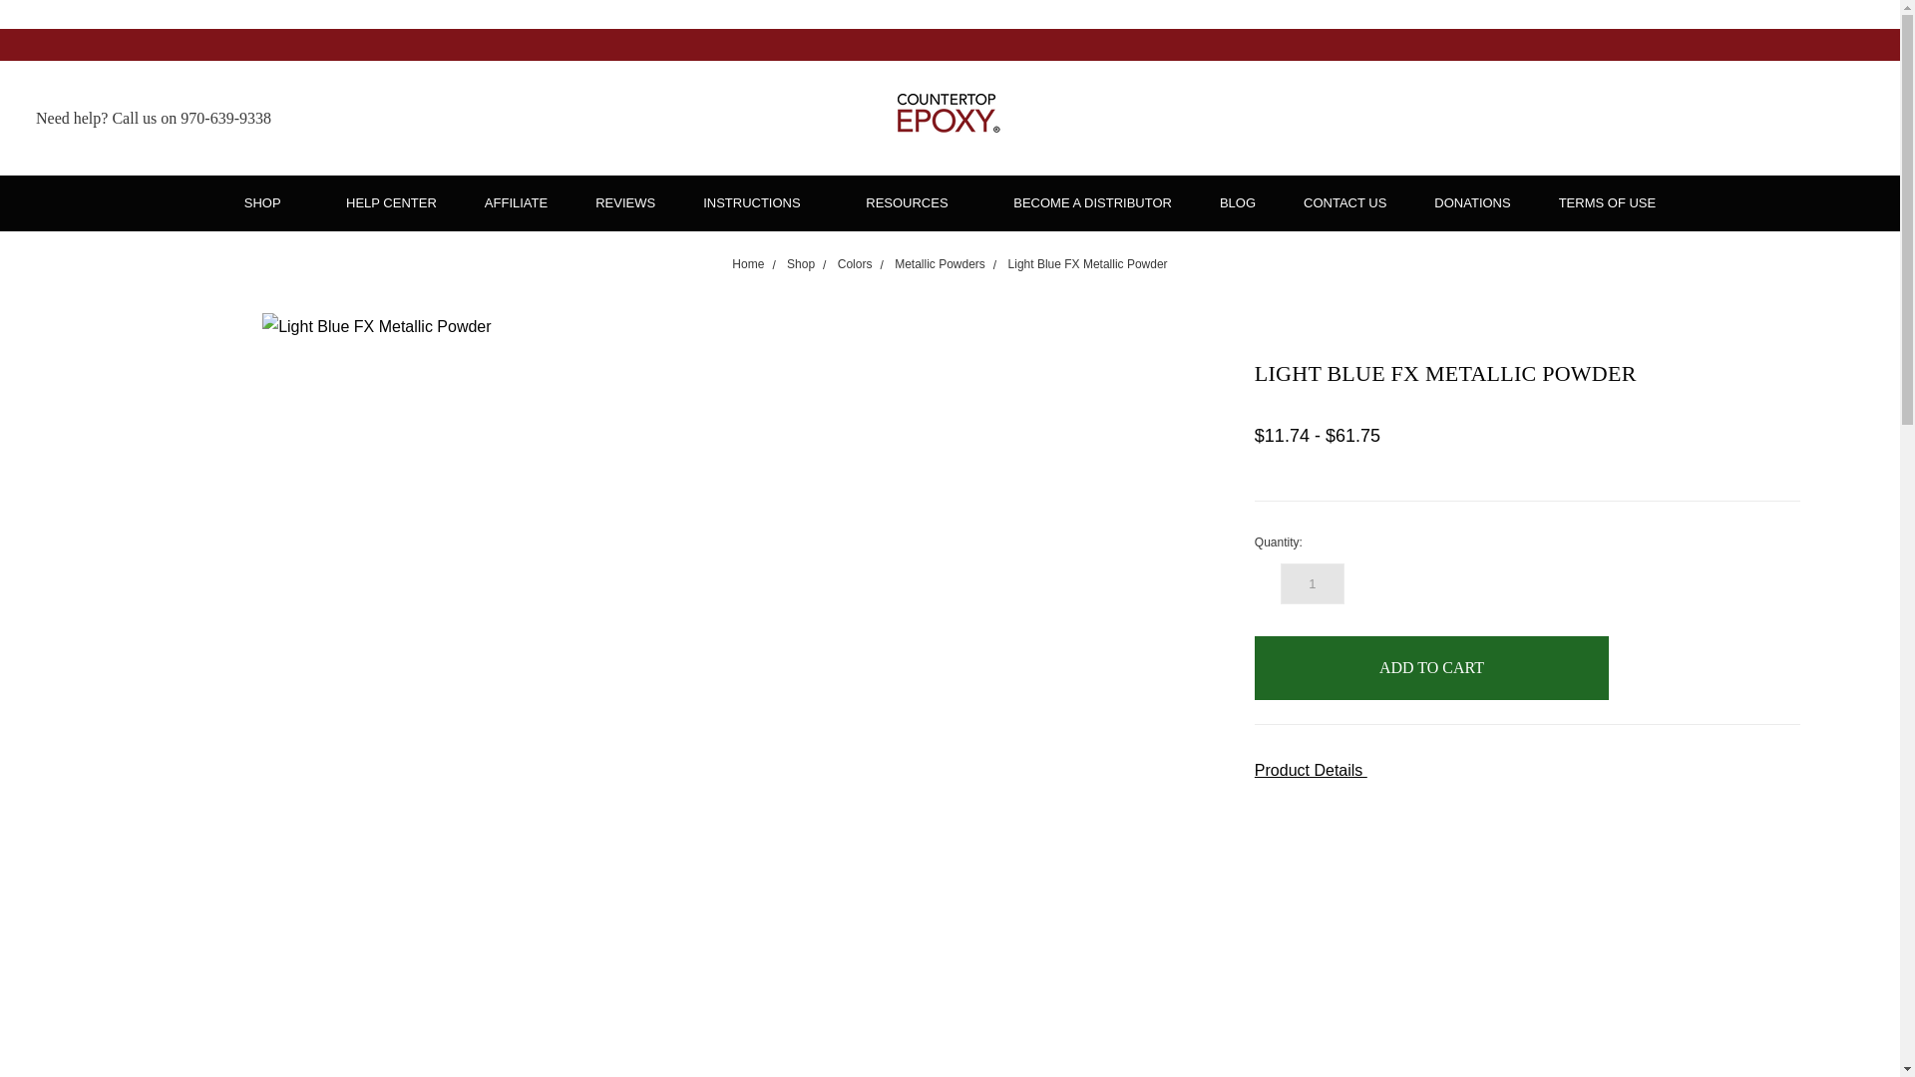  I want to click on Counter Top Epoxy, so click(950, 118).